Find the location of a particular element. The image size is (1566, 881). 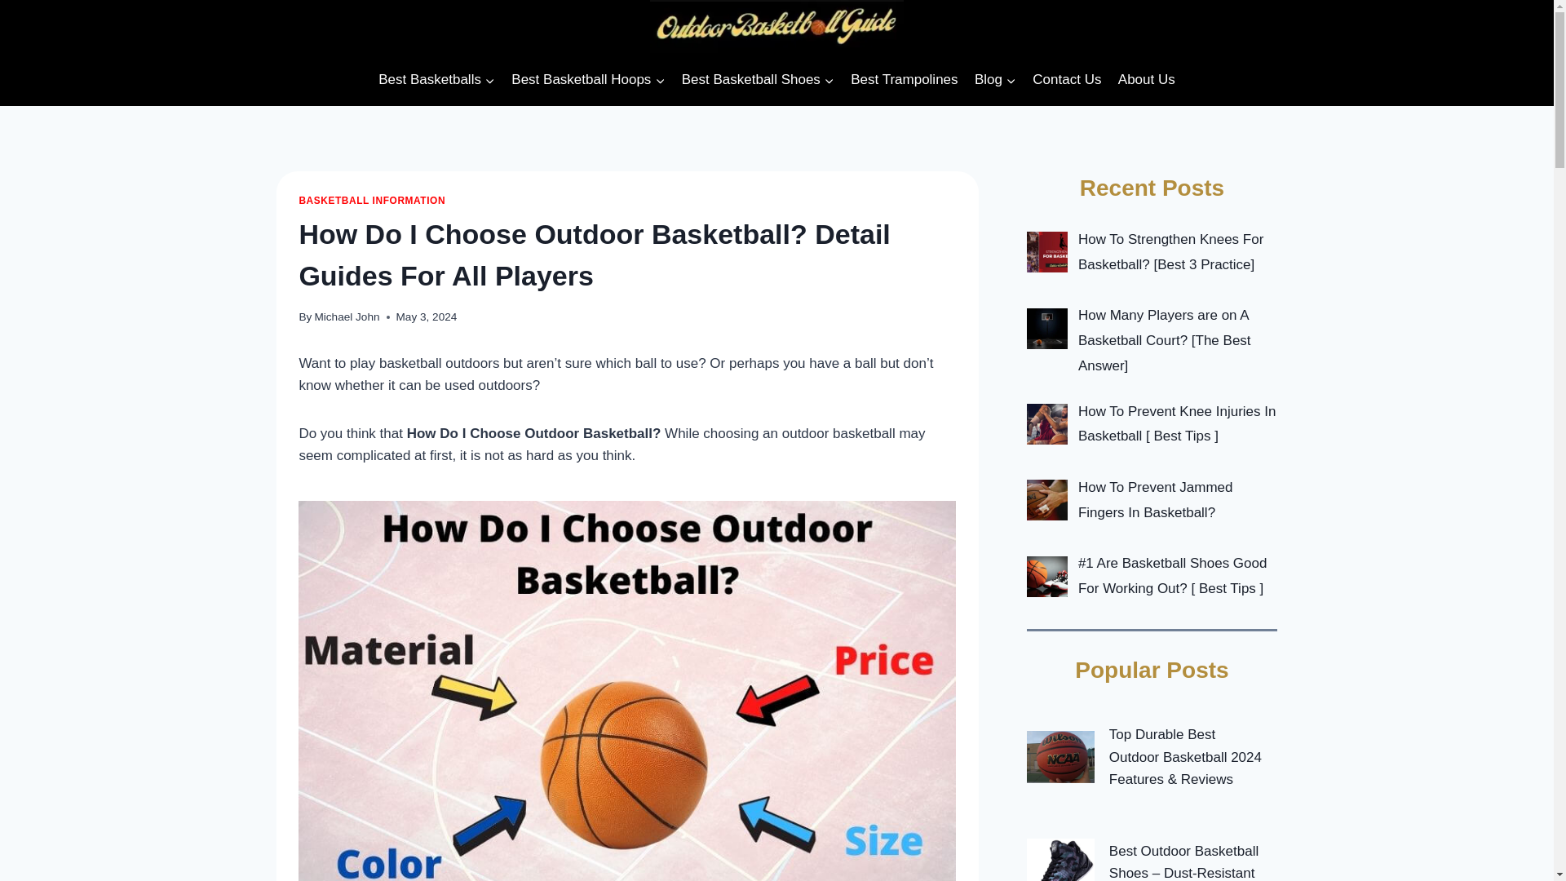

Best Basketballs is located at coordinates (436, 80).